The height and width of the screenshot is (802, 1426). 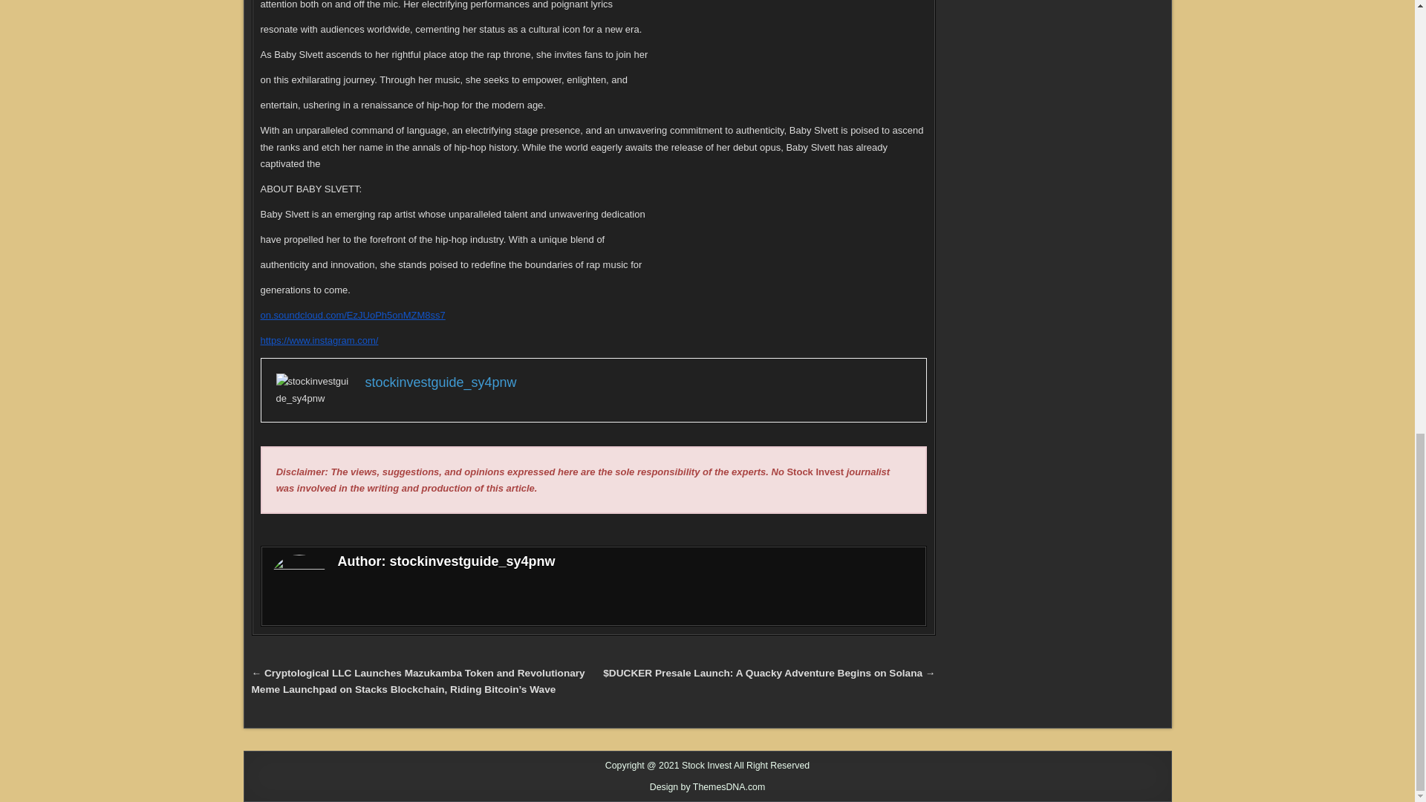 I want to click on Design by ThemesDNA.com, so click(x=708, y=787).